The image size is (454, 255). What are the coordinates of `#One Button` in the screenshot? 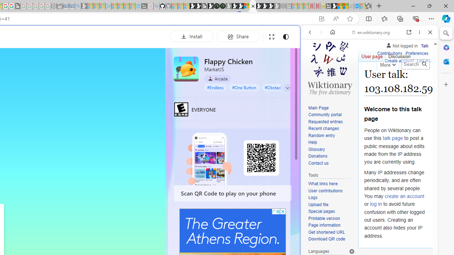 It's located at (244, 87).